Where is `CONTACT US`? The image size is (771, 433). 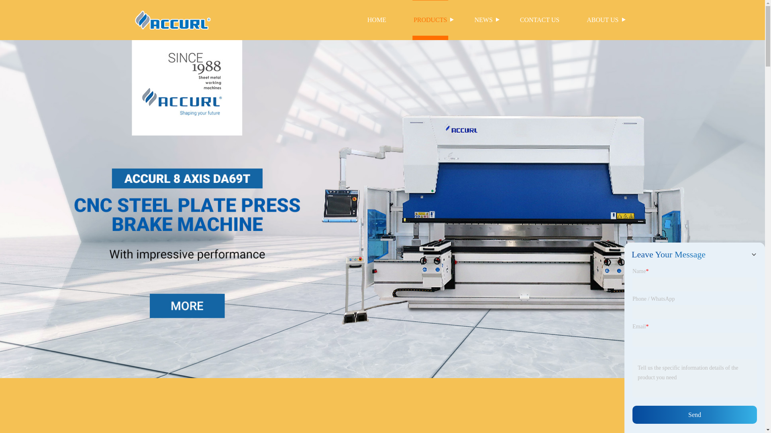
CONTACT US is located at coordinates (540, 20).